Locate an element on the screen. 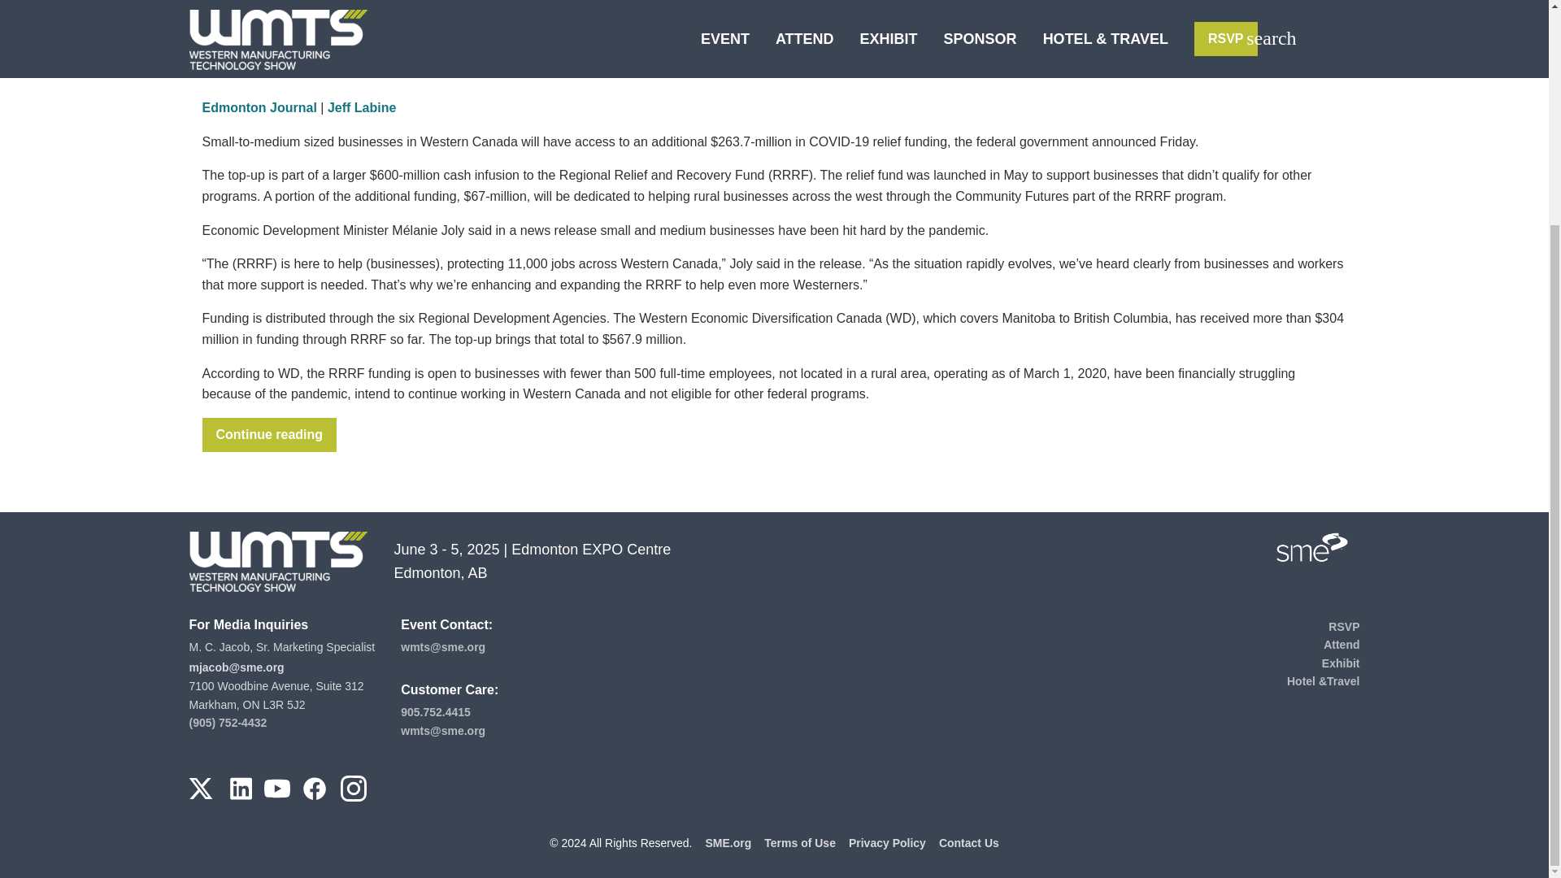 The image size is (1561, 878). RSVP is located at coordinates (1343, 626).